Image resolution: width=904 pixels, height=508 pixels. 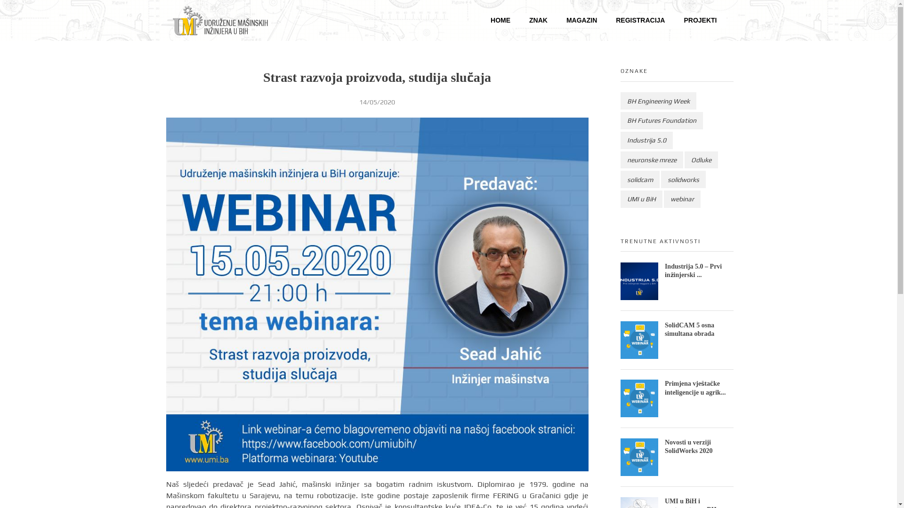 I want to click on REGISTRACIJA, so click(x=640, y=21).